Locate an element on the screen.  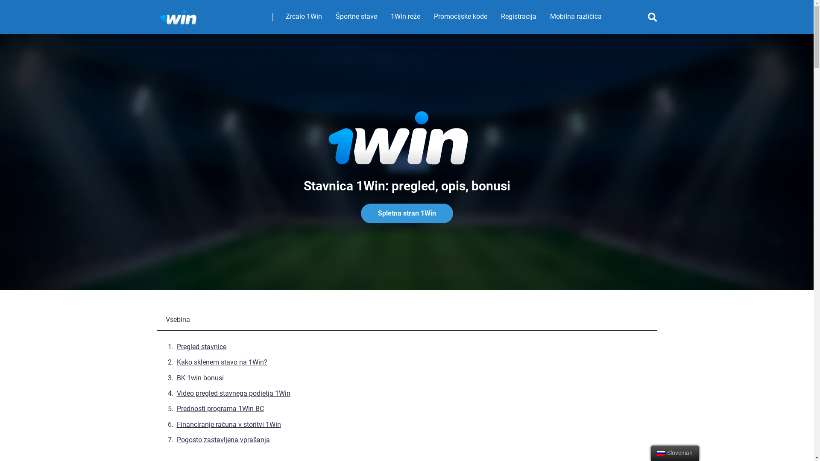
Kako sklenem stavo na 1Win? is located at coordinates (222, 362).